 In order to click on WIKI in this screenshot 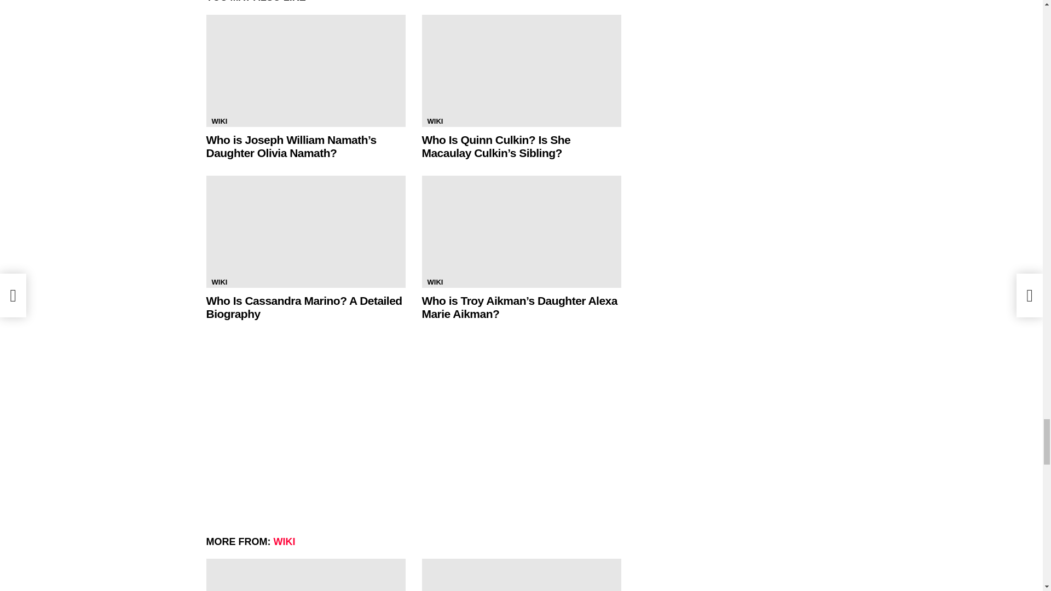, I will do `click(219, 282)`.